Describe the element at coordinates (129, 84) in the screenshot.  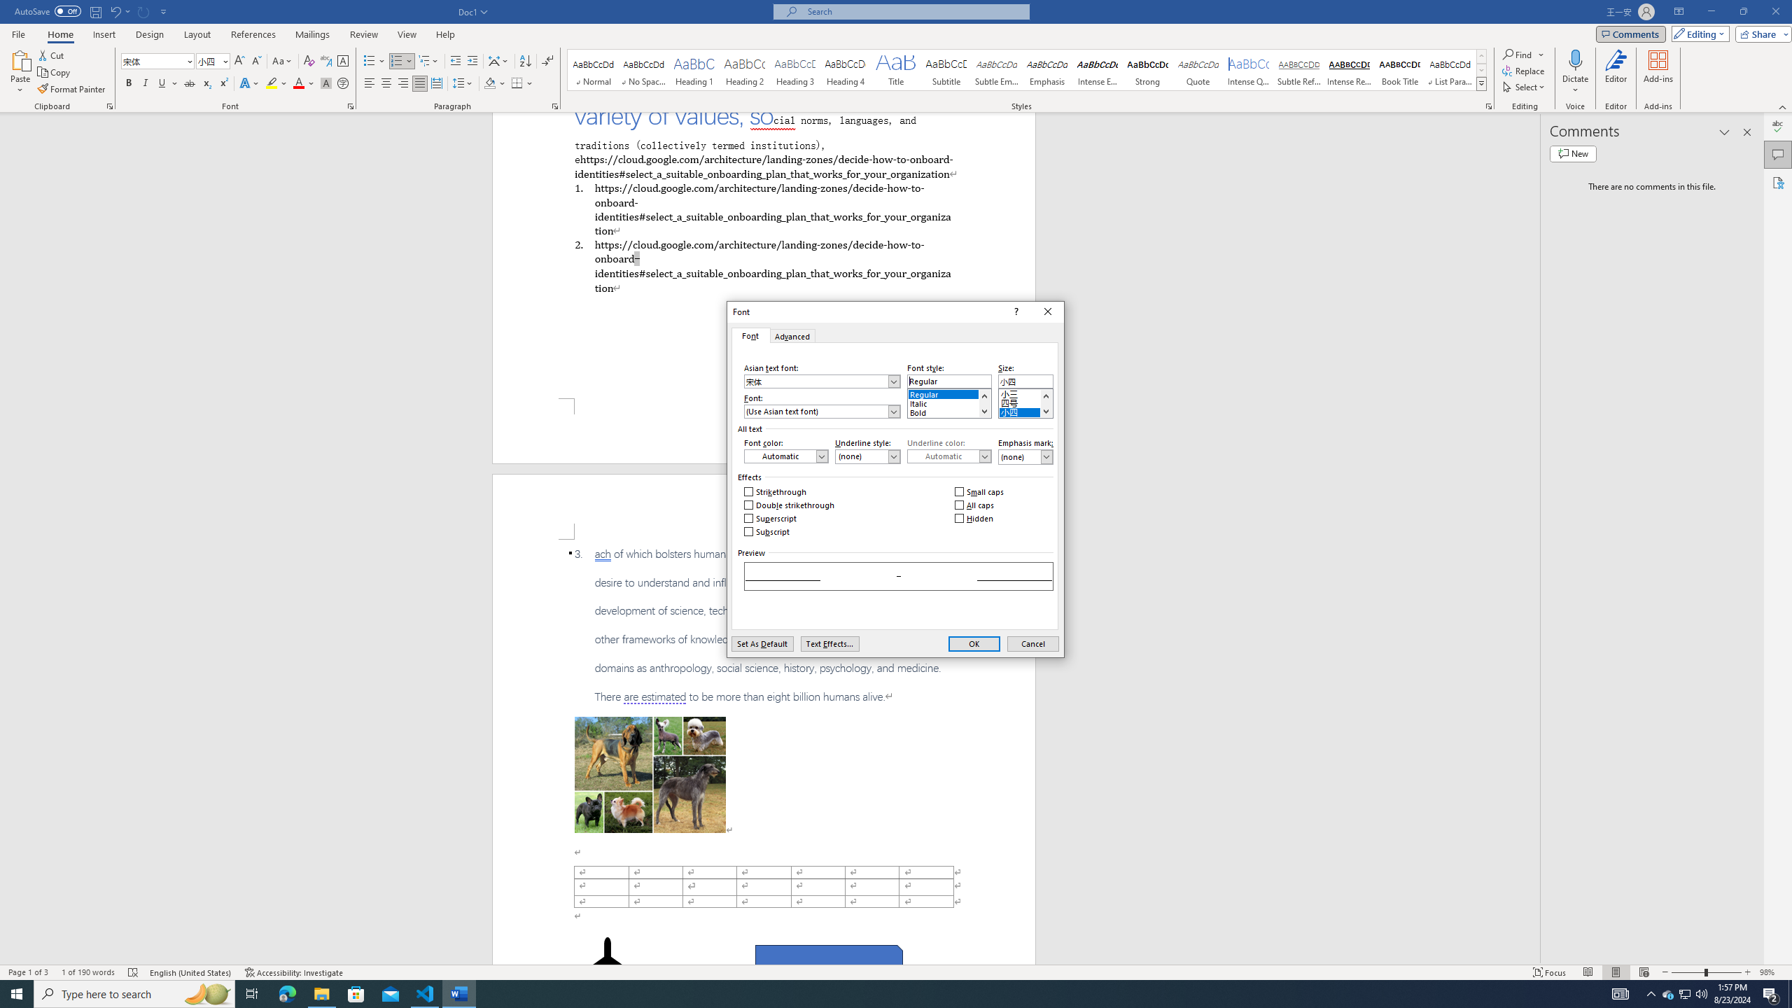
I see `Bold` at that location.